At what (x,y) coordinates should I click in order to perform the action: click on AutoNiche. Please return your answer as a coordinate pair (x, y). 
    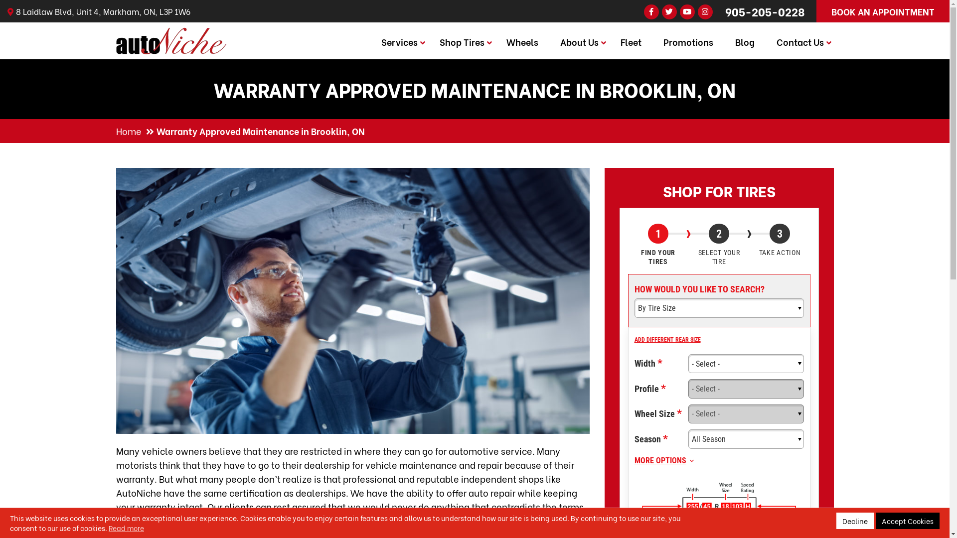
    Looking at the image, I should click on (171, 34).